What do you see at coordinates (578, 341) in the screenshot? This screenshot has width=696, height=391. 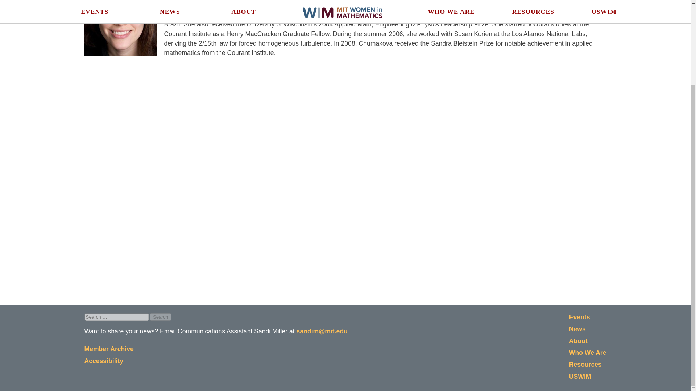 I see `About` at bounding box center [578, 341].